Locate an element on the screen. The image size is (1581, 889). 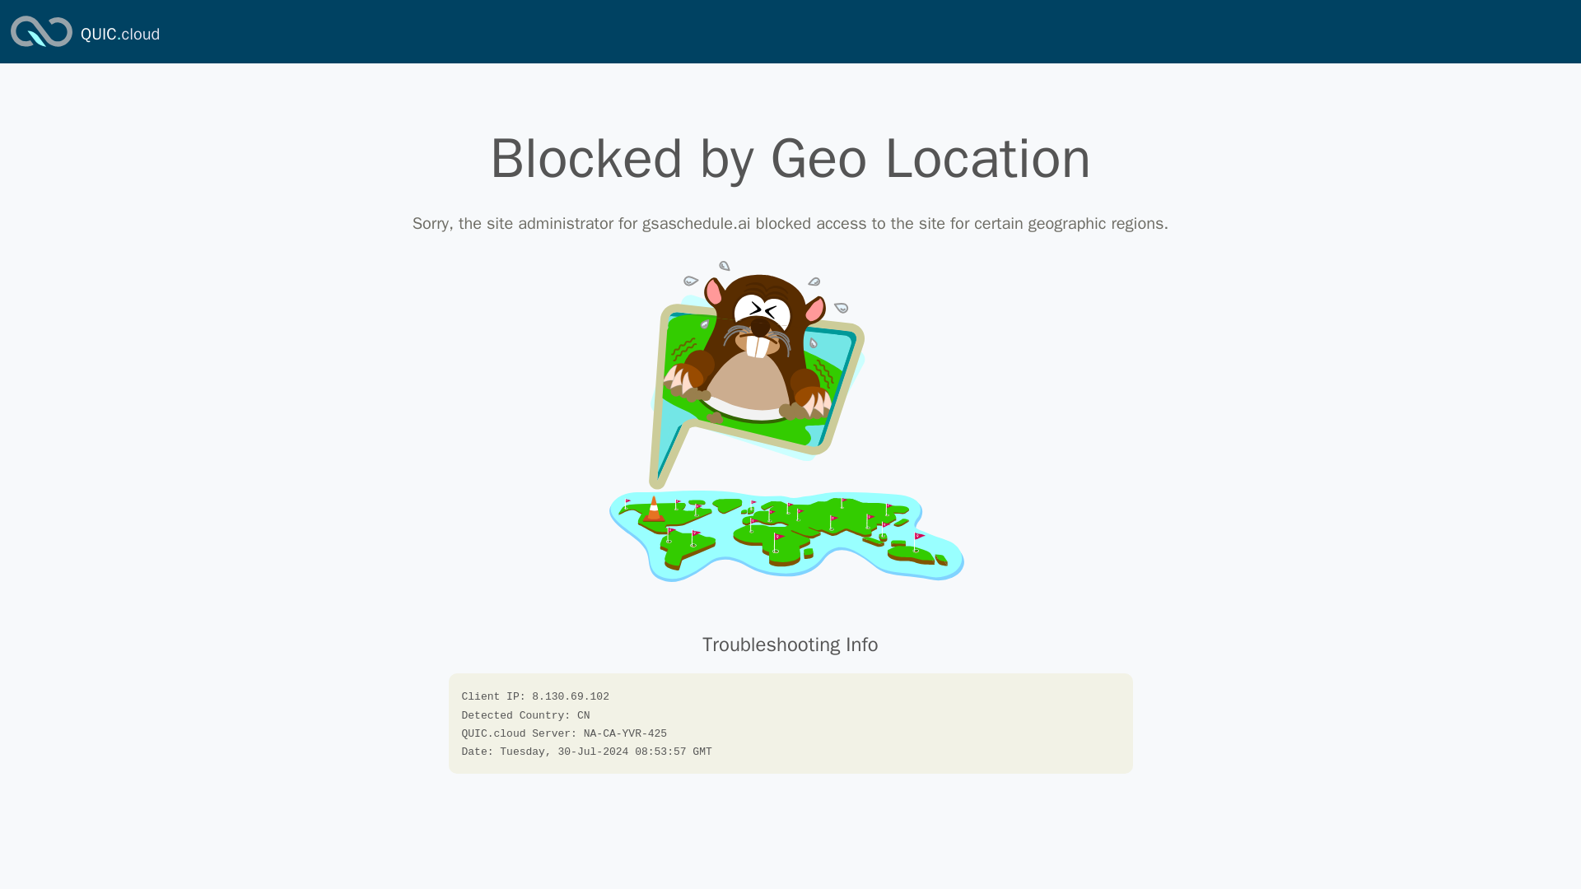
QUIC.cloud is located at coordinates (119, 35).